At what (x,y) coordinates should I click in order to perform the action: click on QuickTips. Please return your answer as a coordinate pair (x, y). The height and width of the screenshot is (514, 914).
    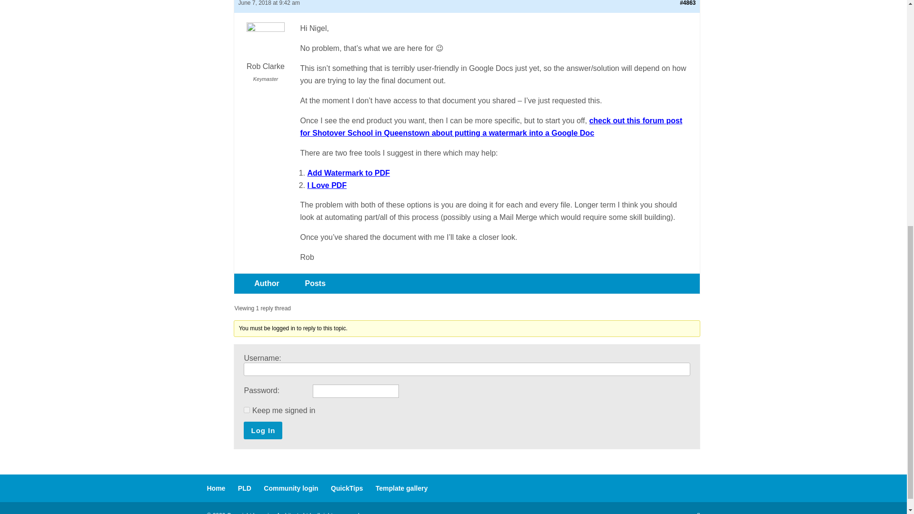
    Looking at the image, I should click on (347, 488).